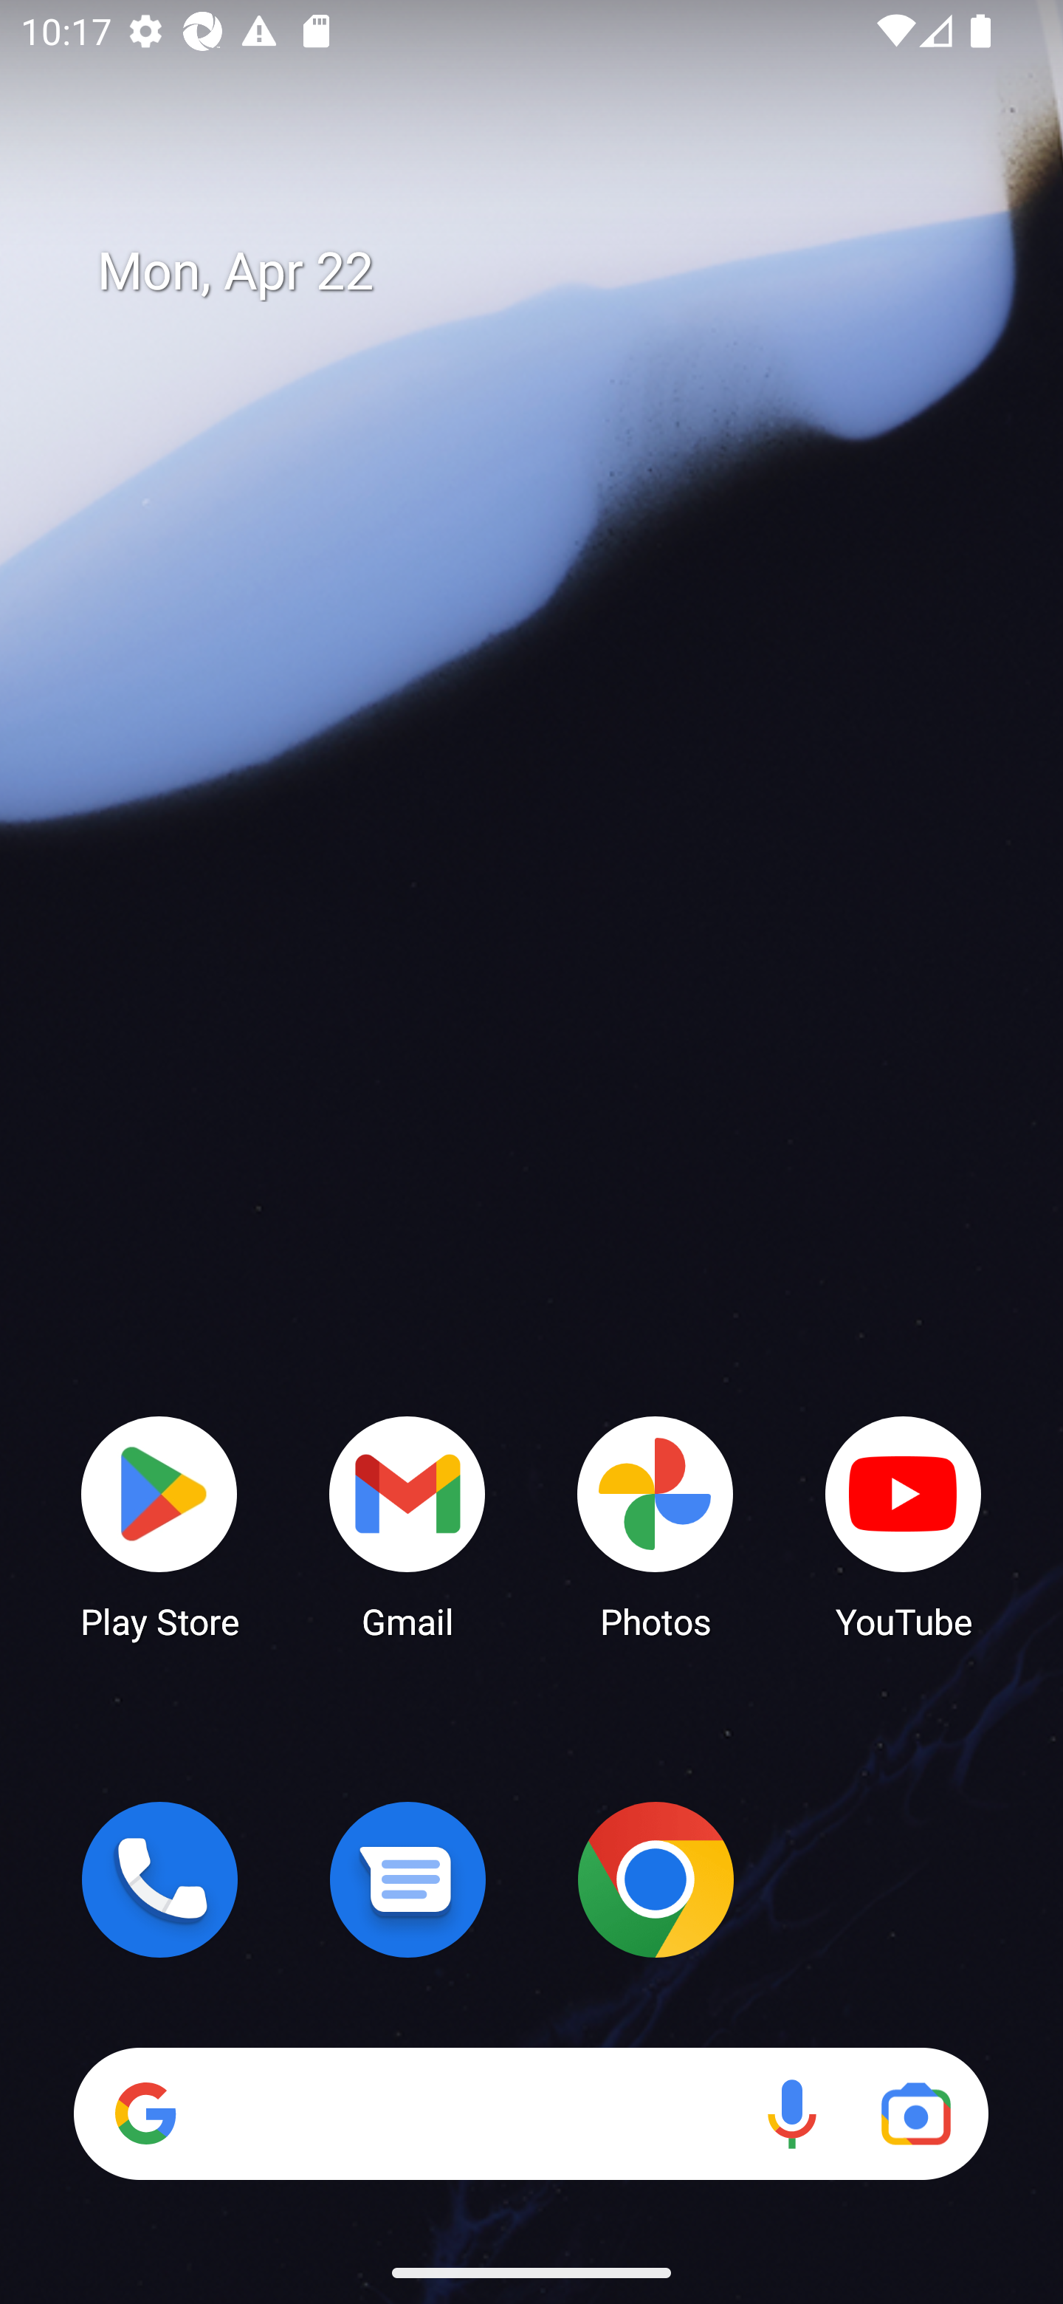 This screenshot has height=2304, width=1063. What do you see at coordinates (159, 1526) in the screenshot?
I see `Play Store` at bounding box center [159, 1526].